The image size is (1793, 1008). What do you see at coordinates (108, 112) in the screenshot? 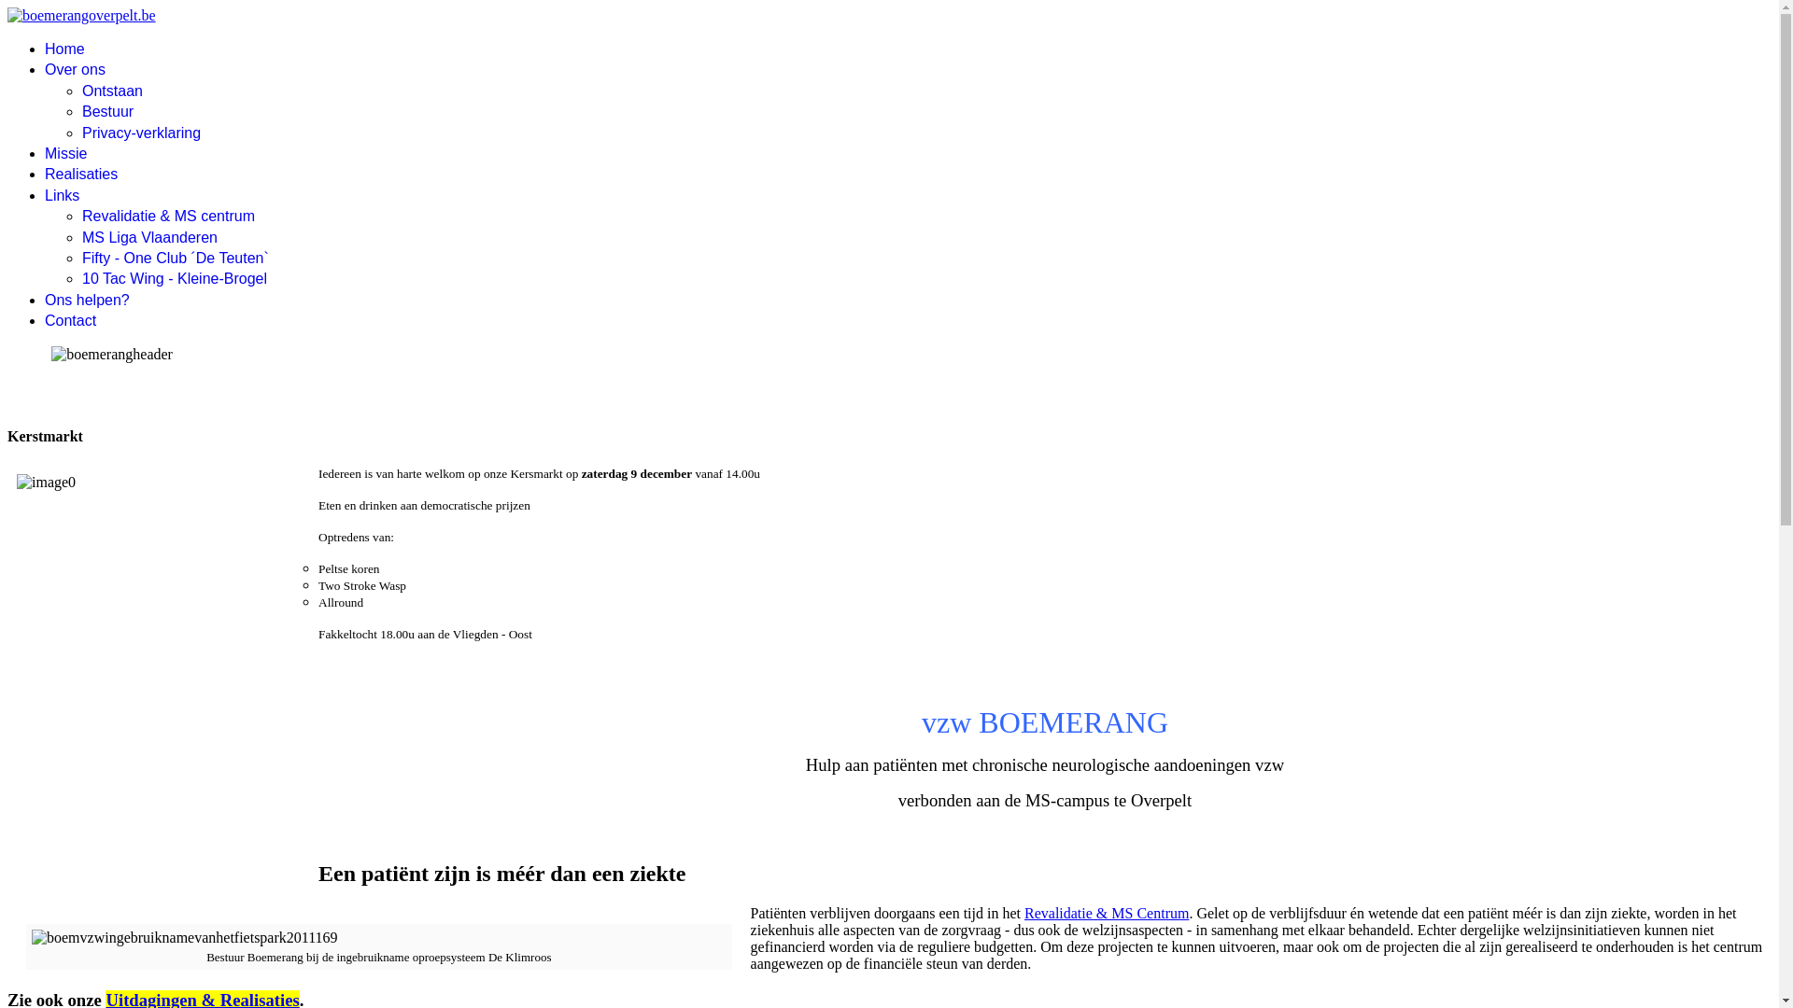
I see `Bestuur` at bounding box center [108, 112].